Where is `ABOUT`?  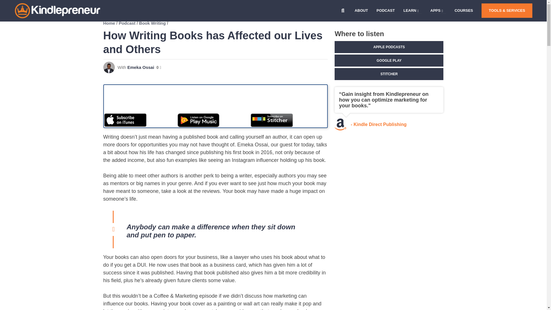
ABOUT is located at coordinates (361, 11).